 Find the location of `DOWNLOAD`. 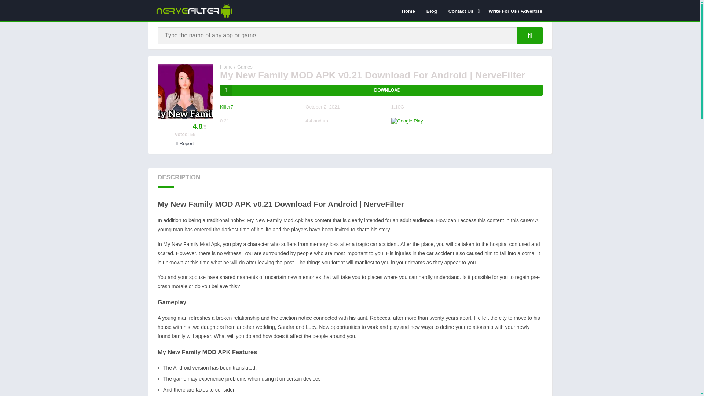

DOWNLOAD is located at coordinates (381, 90).